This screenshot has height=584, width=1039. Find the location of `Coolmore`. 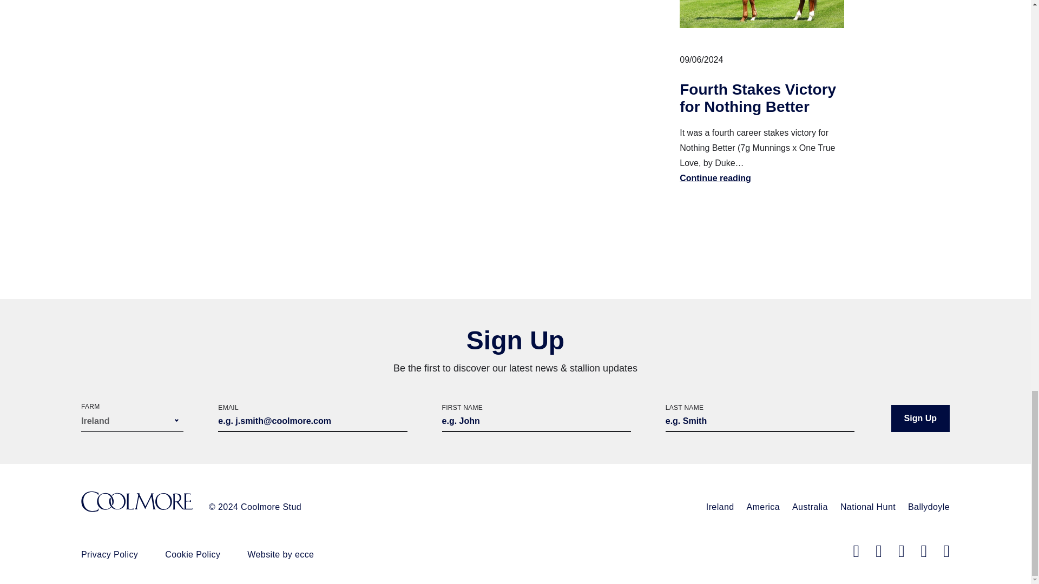

Coolmore is located at coordinates (137, 503).